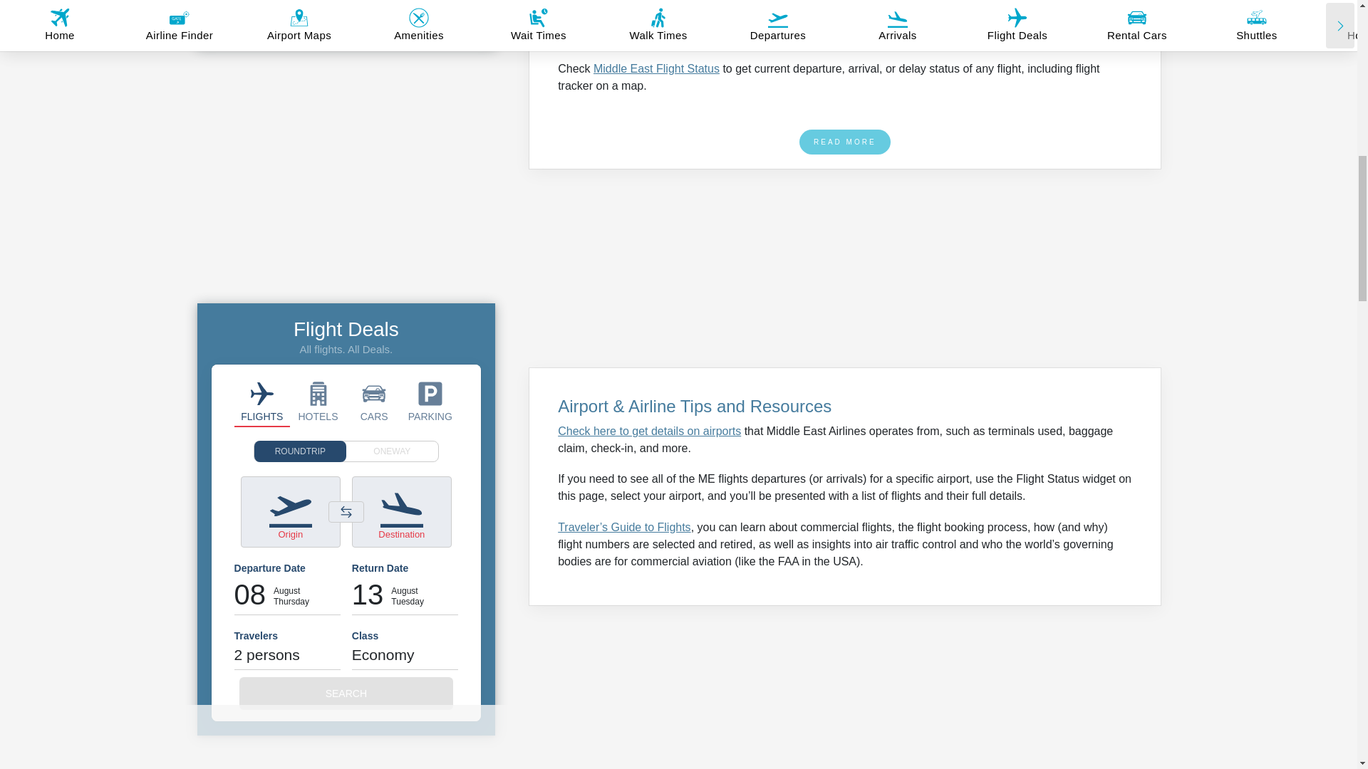 Image resolution: width=1368 pixels, height=769 pixels. What do you see at coordinates (318, 402) in the screenshot?
I see `Hotel Deals` at bounding box center [318, 402].